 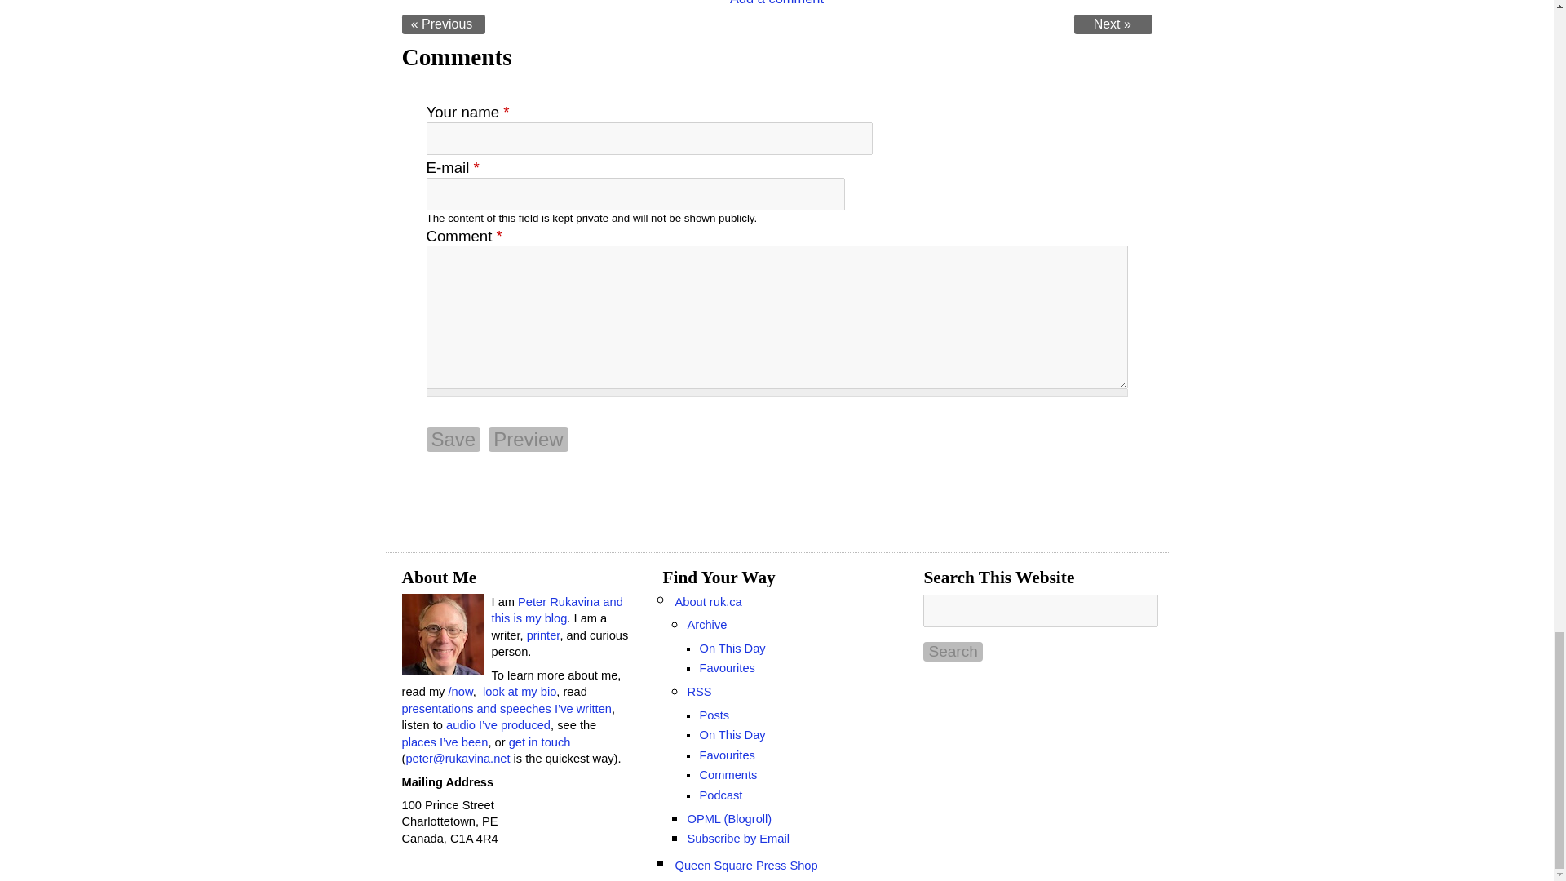 What do you see at coordinates (528, 439) in the screenshot?
I see `Preview` at bounding box center [528, 439].